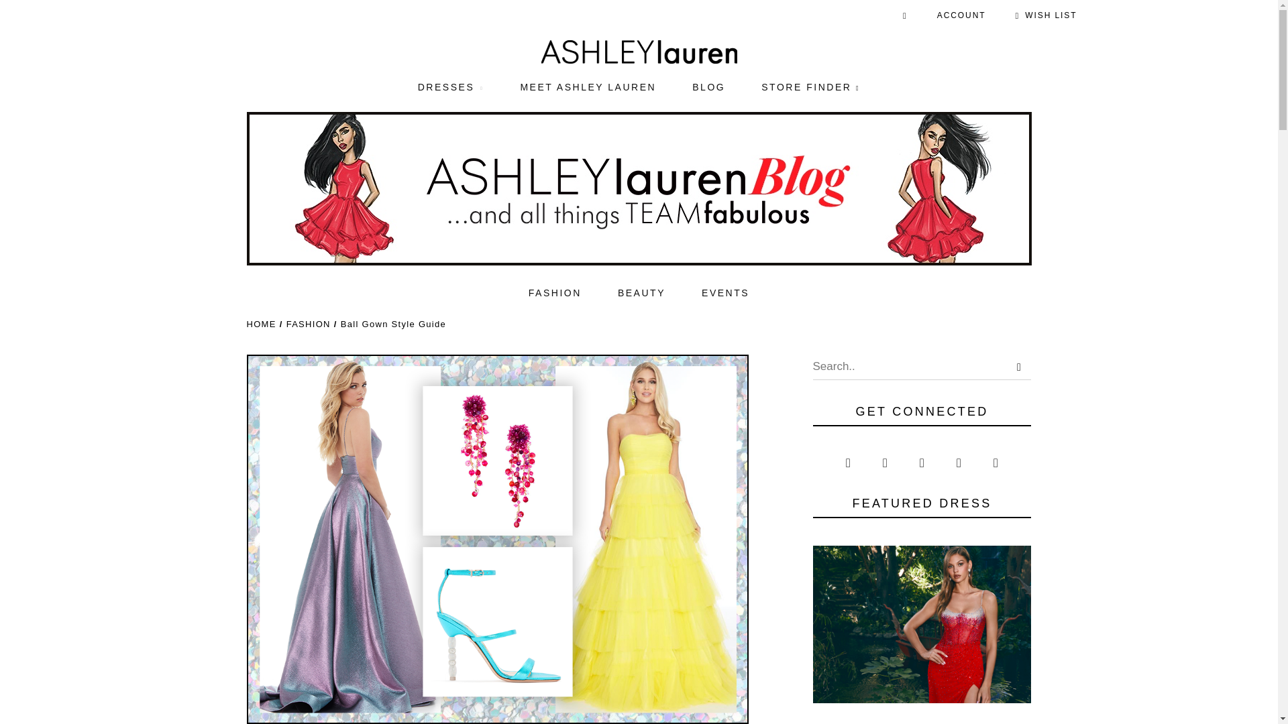  I want to click on BEAUTY, so click(641, 292).